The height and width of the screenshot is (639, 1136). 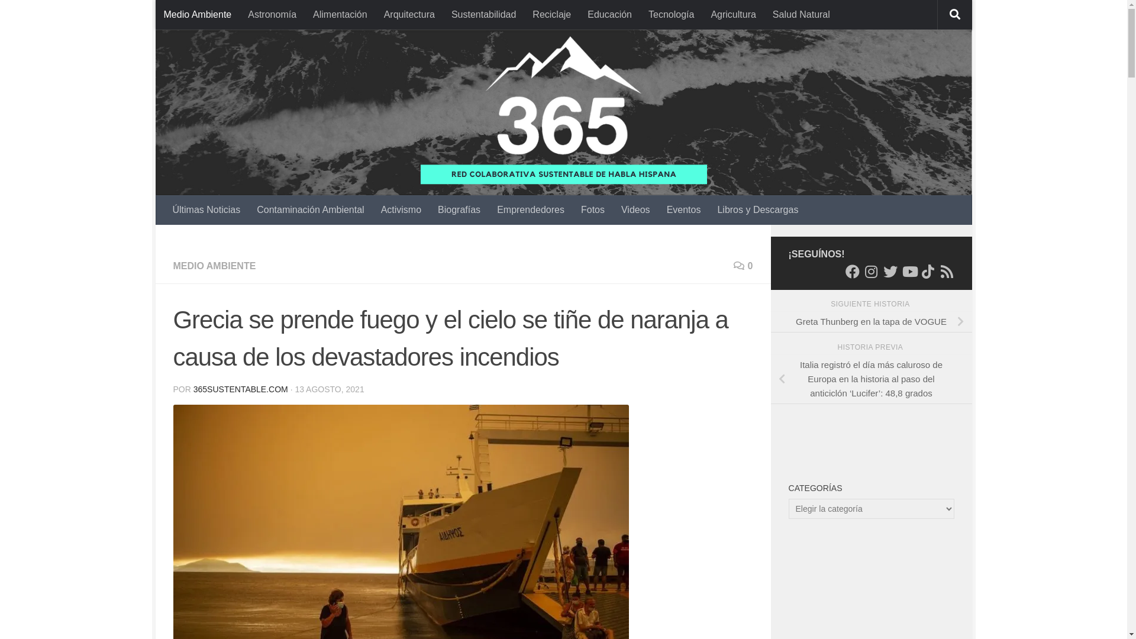 I want to click on Activismo, so click(x=401, y=210).